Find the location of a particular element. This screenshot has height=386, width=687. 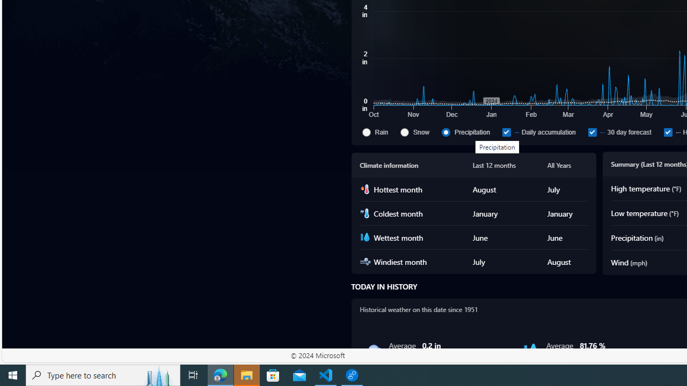

Precipitation is located at coordinates (446, 132).